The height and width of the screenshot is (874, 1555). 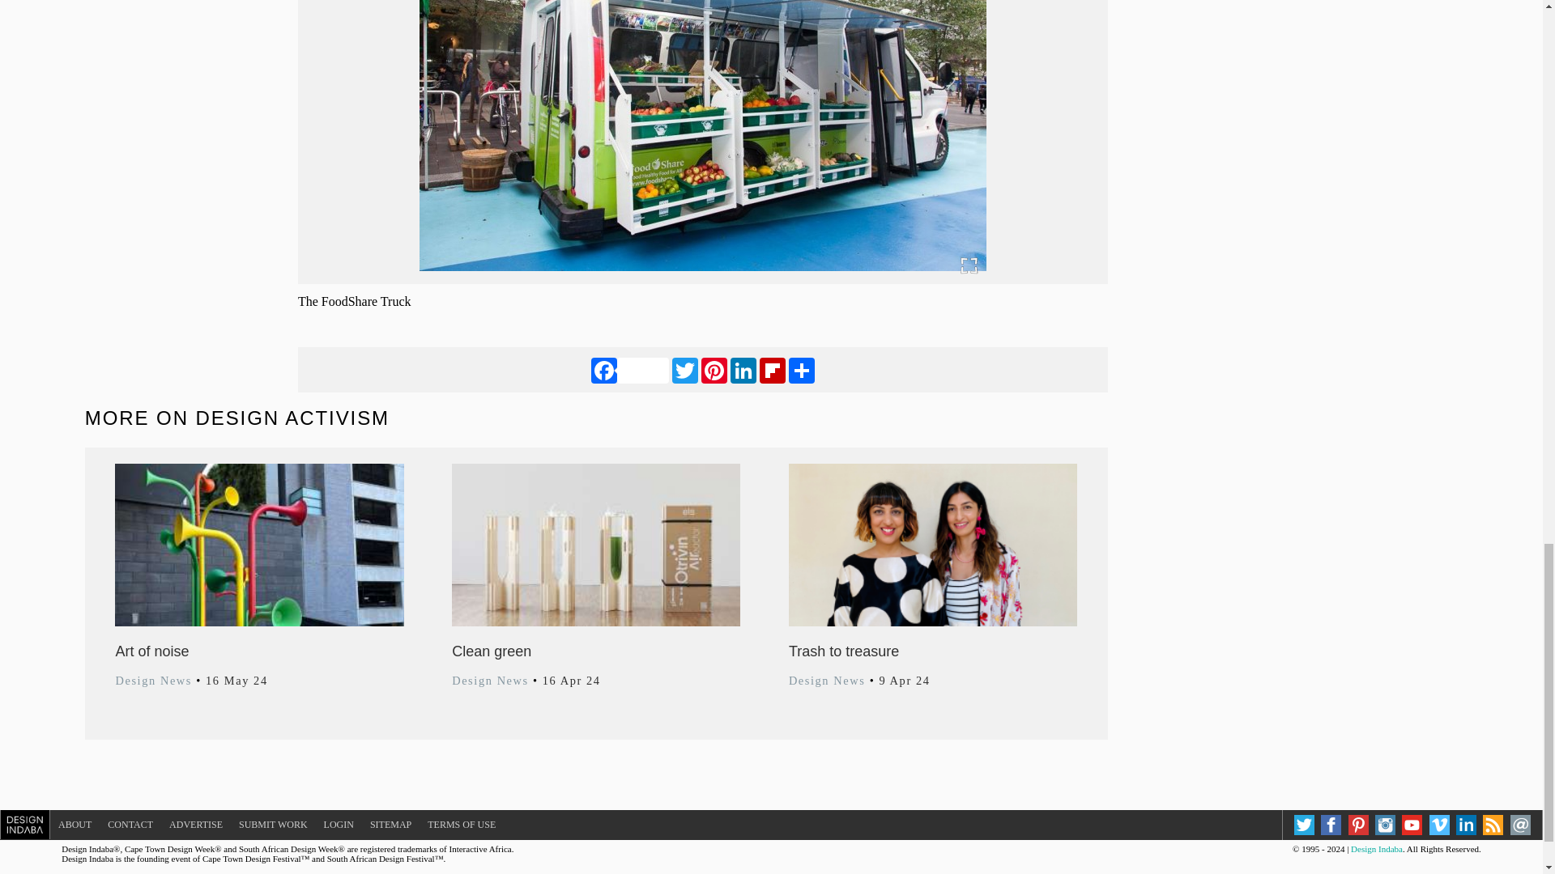 What do you see at coordinates (714, 369) in the screenshot?
I see `Pinterest` at bounding box center [714, 369].